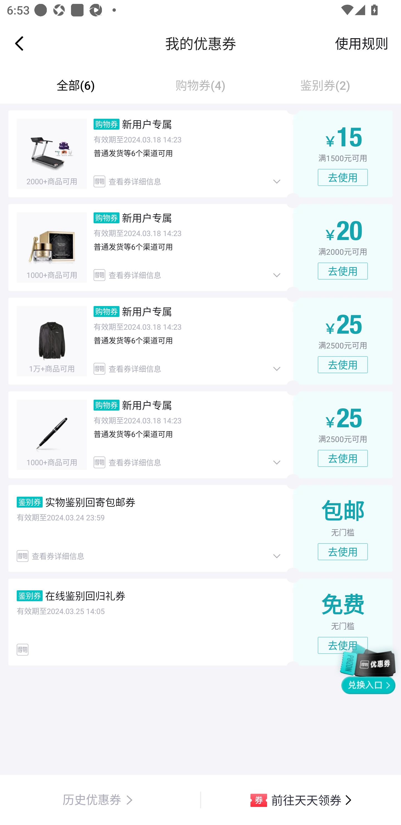 This screenshot has width=401, height=825. What do you see at coordinates (188, 275) in the screenshot?
I see `查看券详细信息` at bounding box center [188, 275].